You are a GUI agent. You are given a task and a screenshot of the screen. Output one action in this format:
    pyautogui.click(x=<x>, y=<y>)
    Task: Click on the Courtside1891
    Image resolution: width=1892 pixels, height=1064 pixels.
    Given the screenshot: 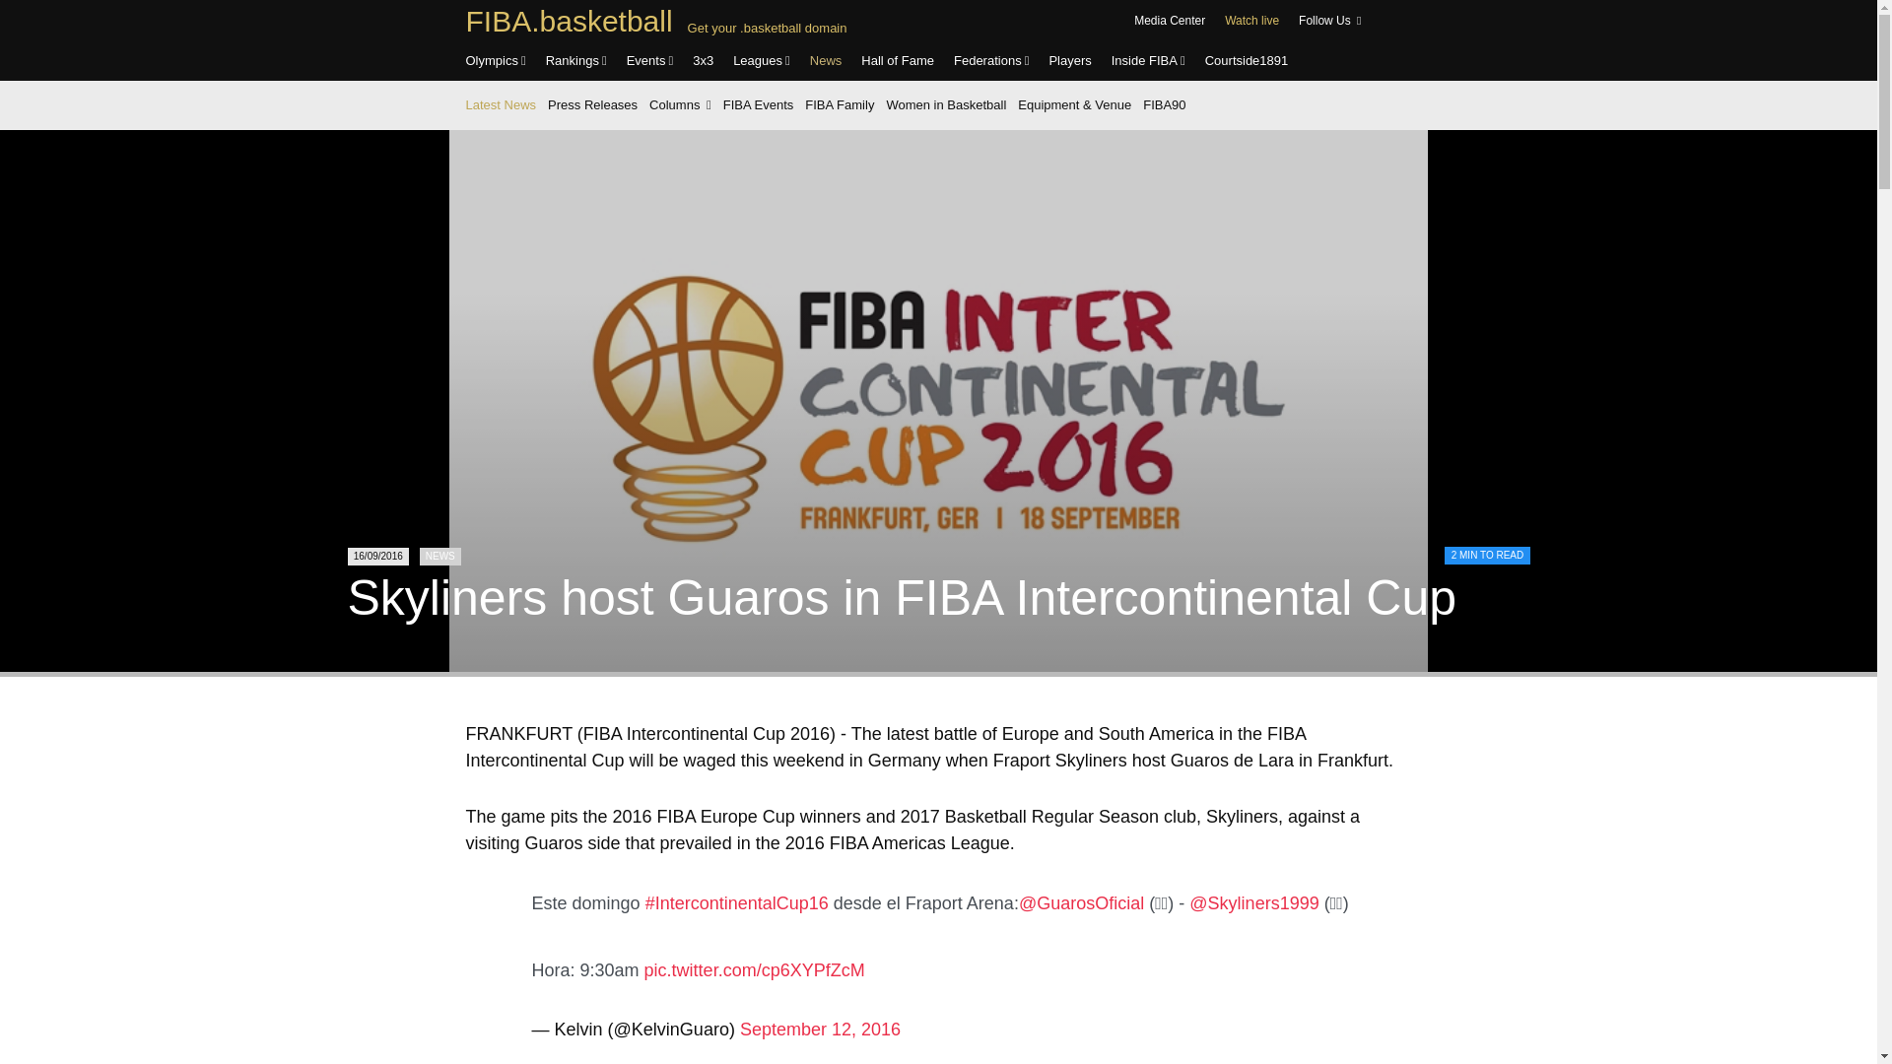 What is the action you would take?
    pyautogui.click(x=1247, y=61)
    